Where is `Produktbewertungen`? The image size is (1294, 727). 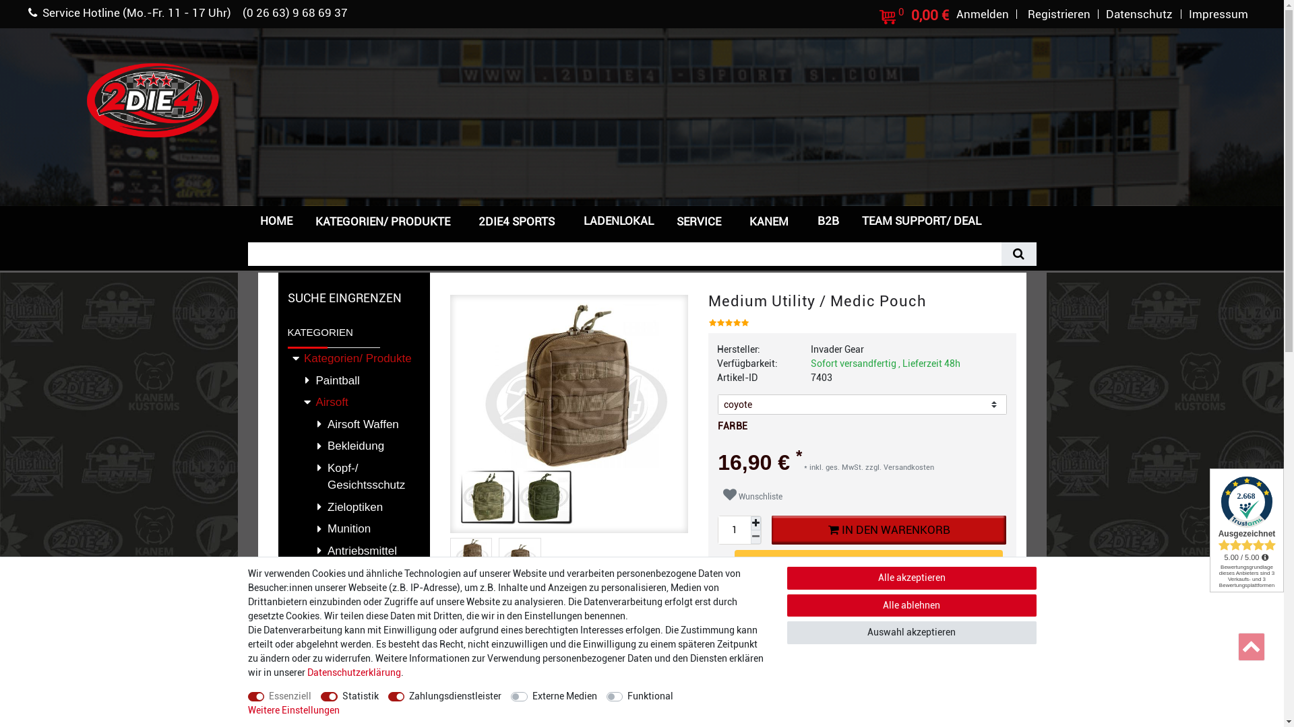
Produktbewertungen is located at coordinates (642, 662).